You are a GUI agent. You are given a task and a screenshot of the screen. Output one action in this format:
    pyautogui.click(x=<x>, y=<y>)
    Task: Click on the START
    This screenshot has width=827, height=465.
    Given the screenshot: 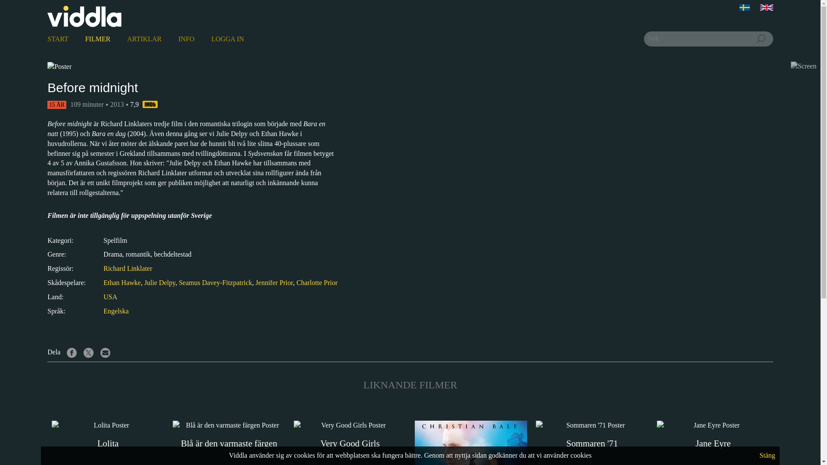 What is the action you would take?
    pyautogui.click(x=60, y=39)
    